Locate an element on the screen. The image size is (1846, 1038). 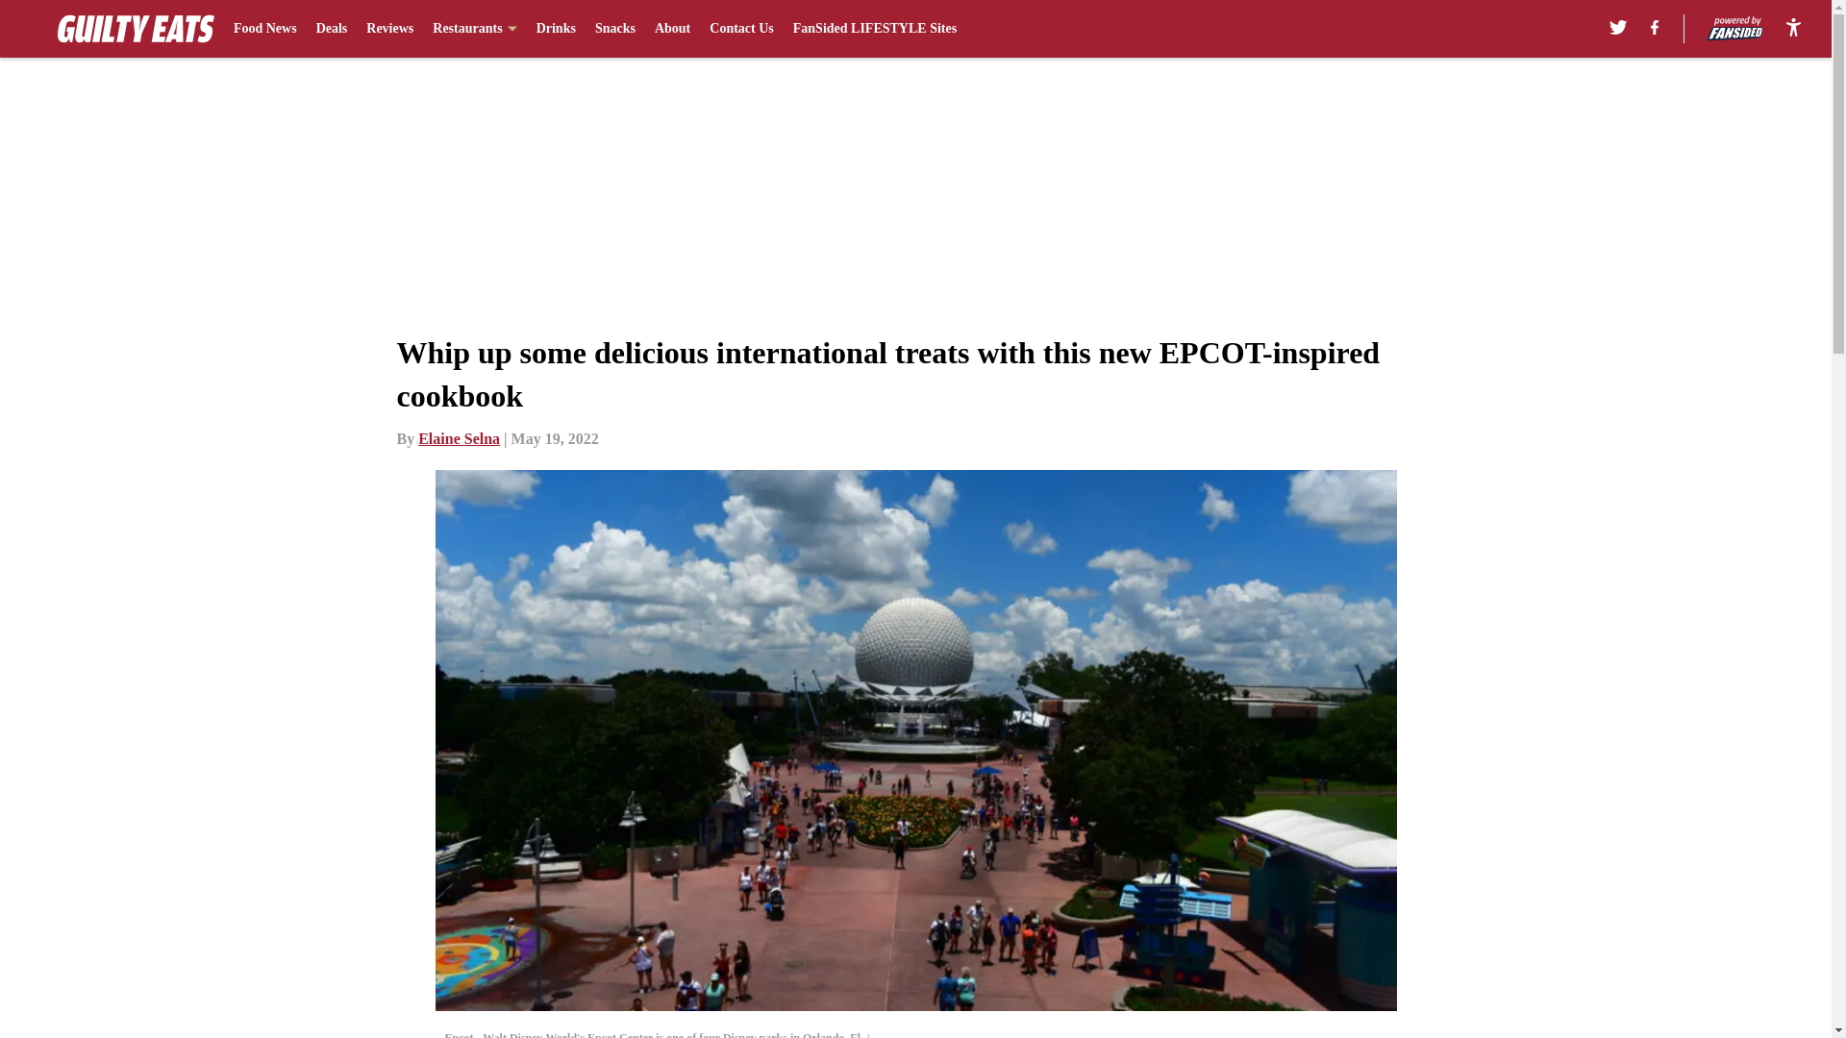
About is located at coordinates (673, 29).